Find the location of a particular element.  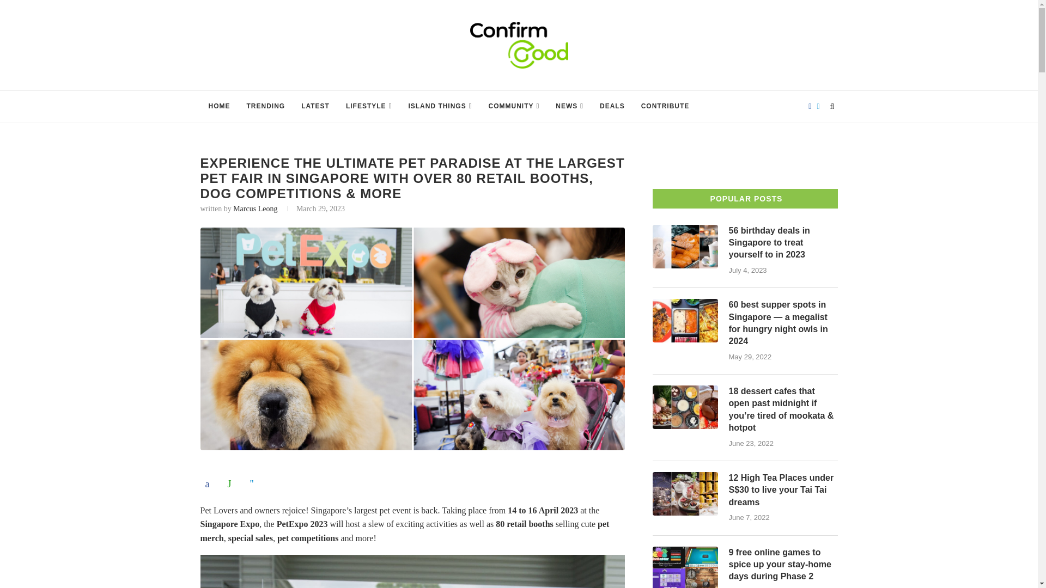

LIFESTYLE is located at coordinates (368, 107).